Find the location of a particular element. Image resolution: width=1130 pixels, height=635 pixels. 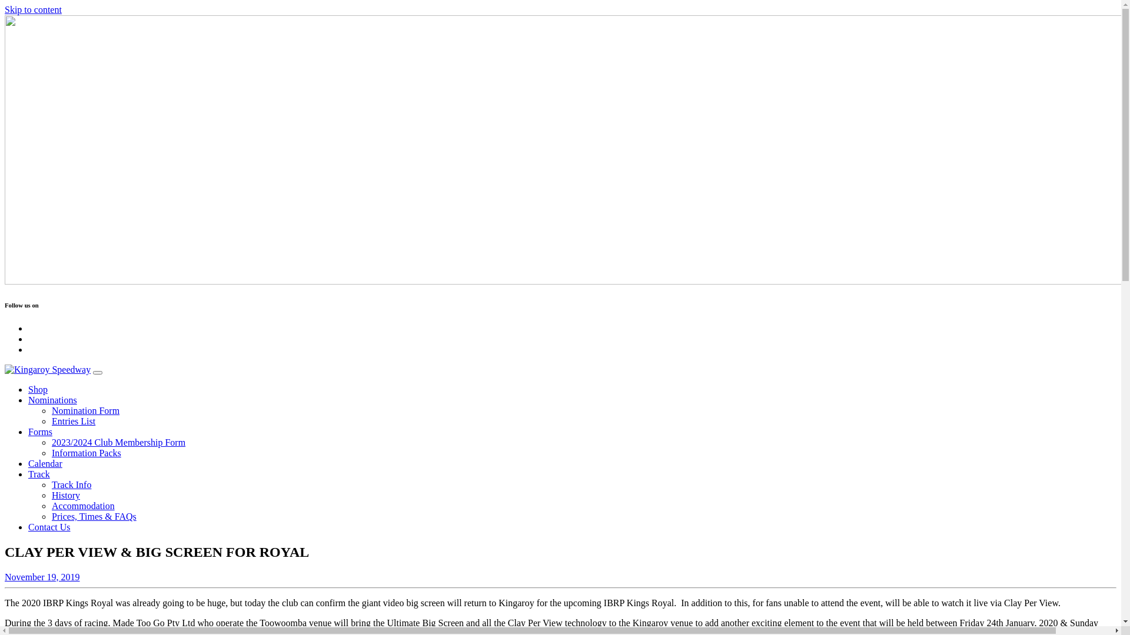

Calendar is located at coordinates (45, 463).